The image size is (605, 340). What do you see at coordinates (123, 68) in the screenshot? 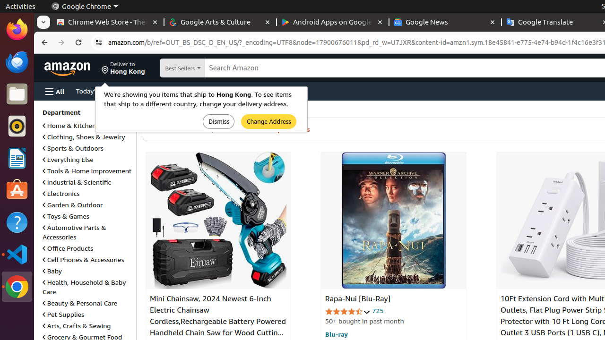
I see `Deliver to Hong Kong` at bounding box center [123, 68].